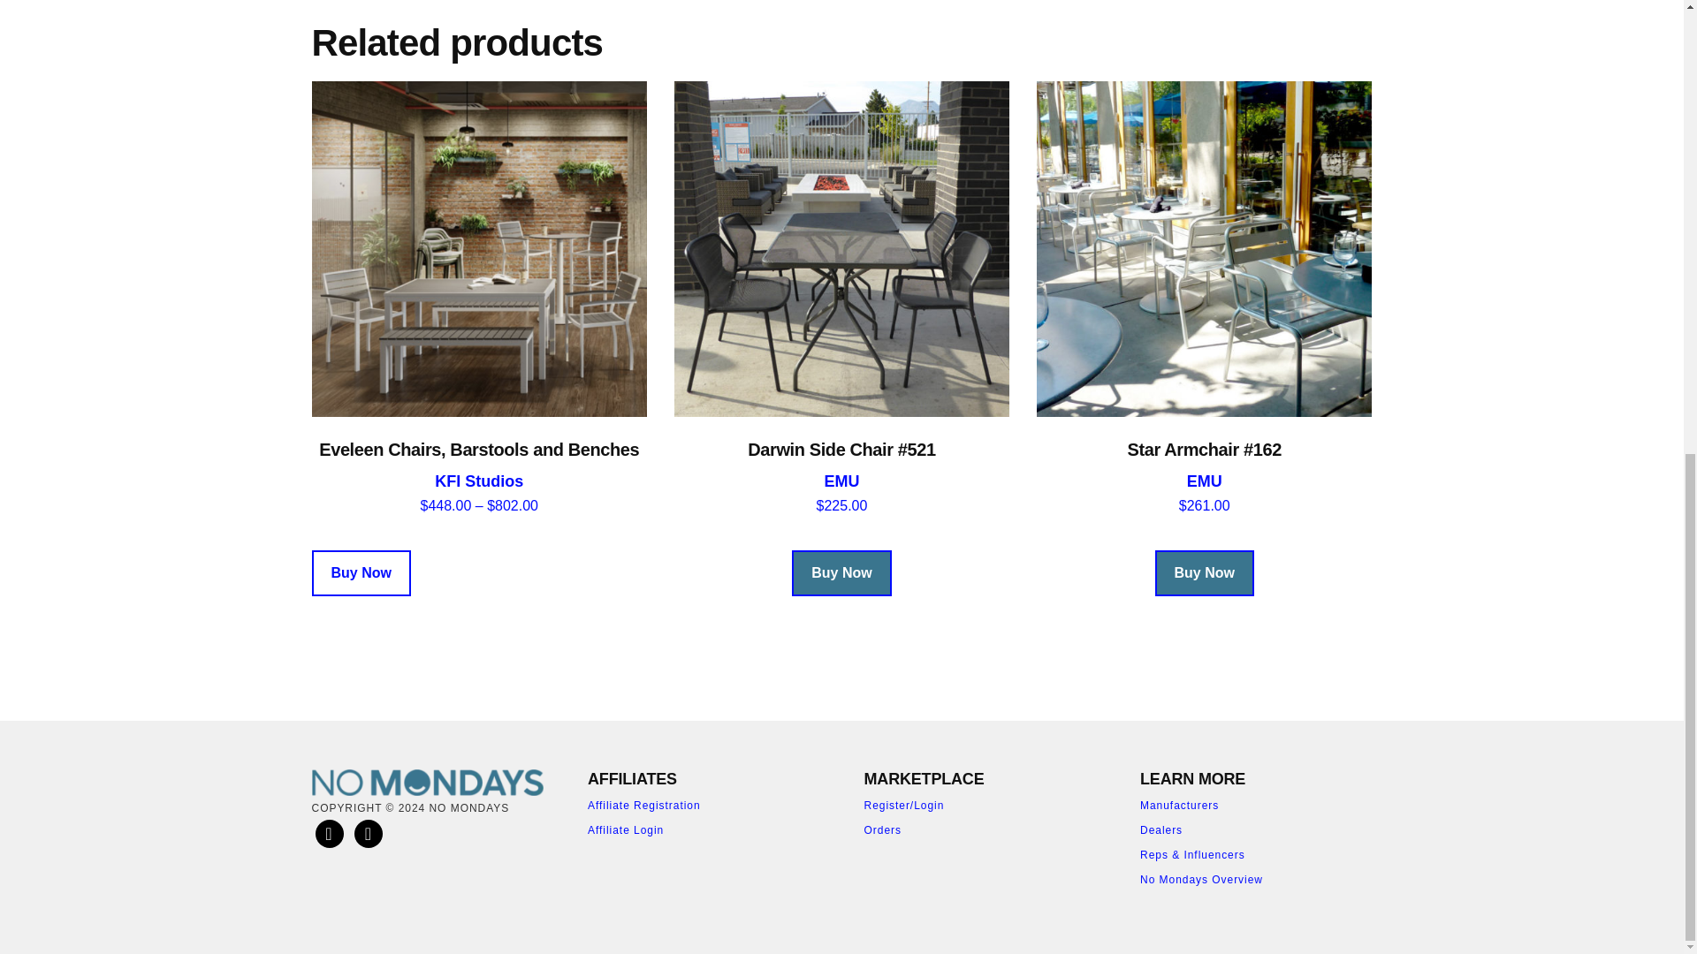 The image size is (1697, 954). Describe the element at coordinates (1204, 573) in the screenshot. I see `Buy Now` at that location.